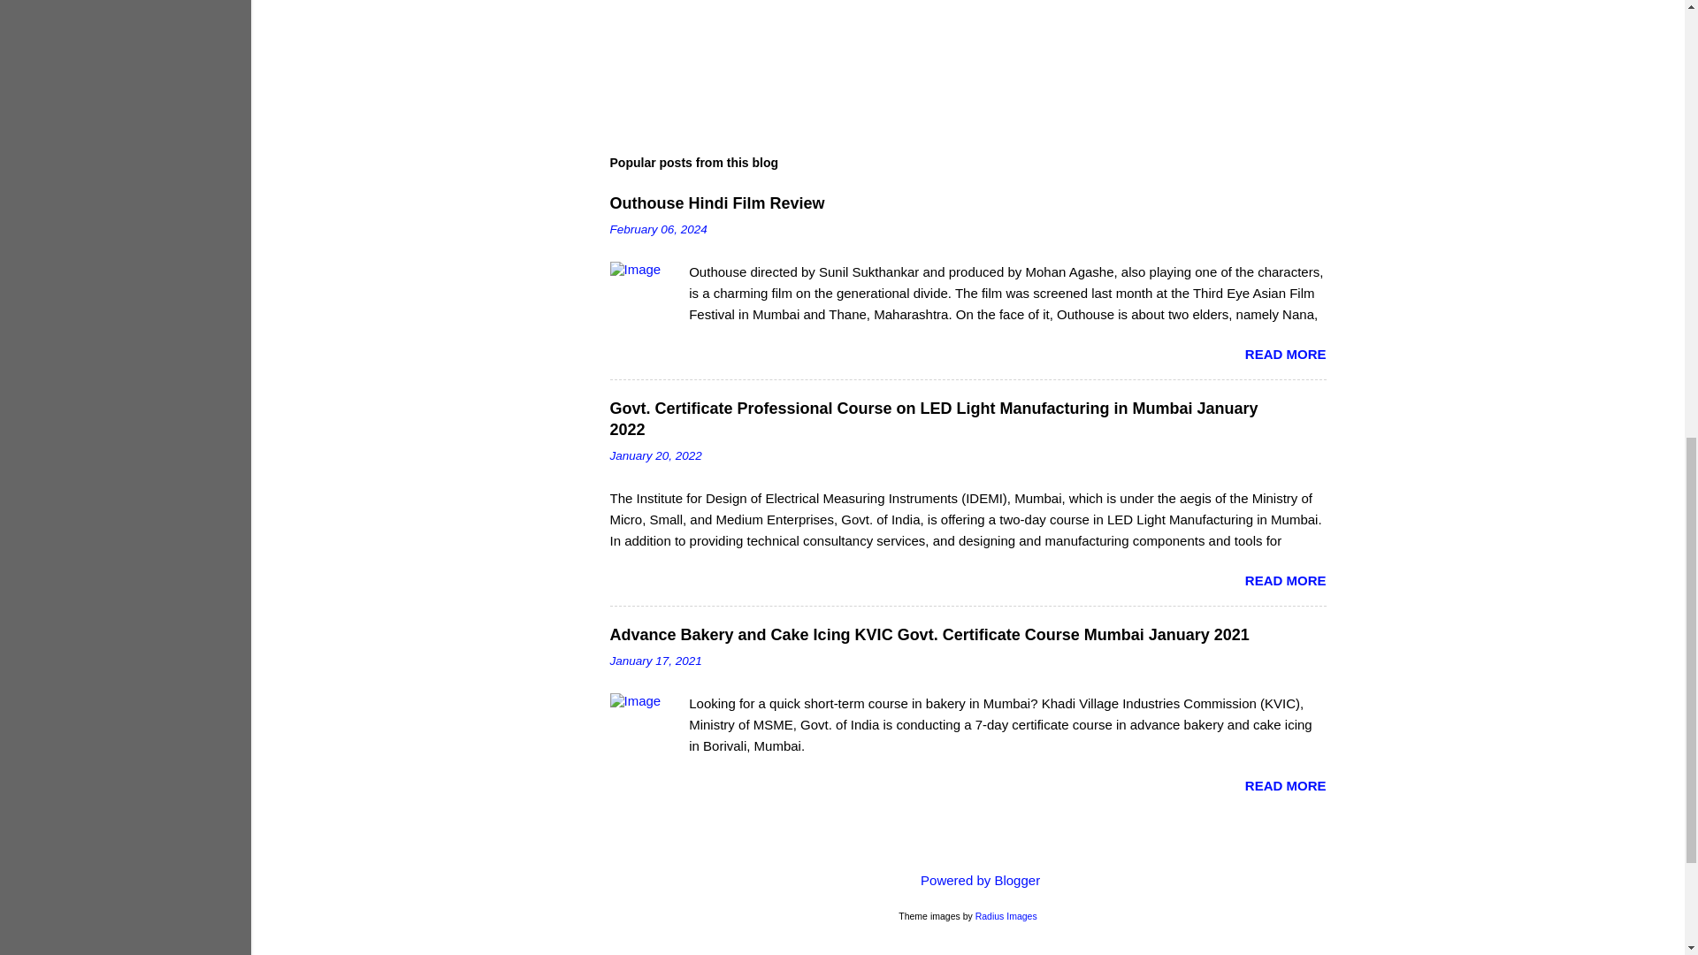 The width and height of the screenshot is (1698, 955). Describe the element at coordinates (1006, 916) in the screenshot. I see `Radius Images` at that location.